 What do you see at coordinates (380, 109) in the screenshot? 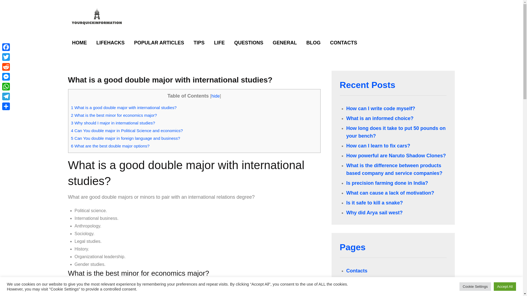
I see `How can I write code myself?` at bounding box center [380, 109].